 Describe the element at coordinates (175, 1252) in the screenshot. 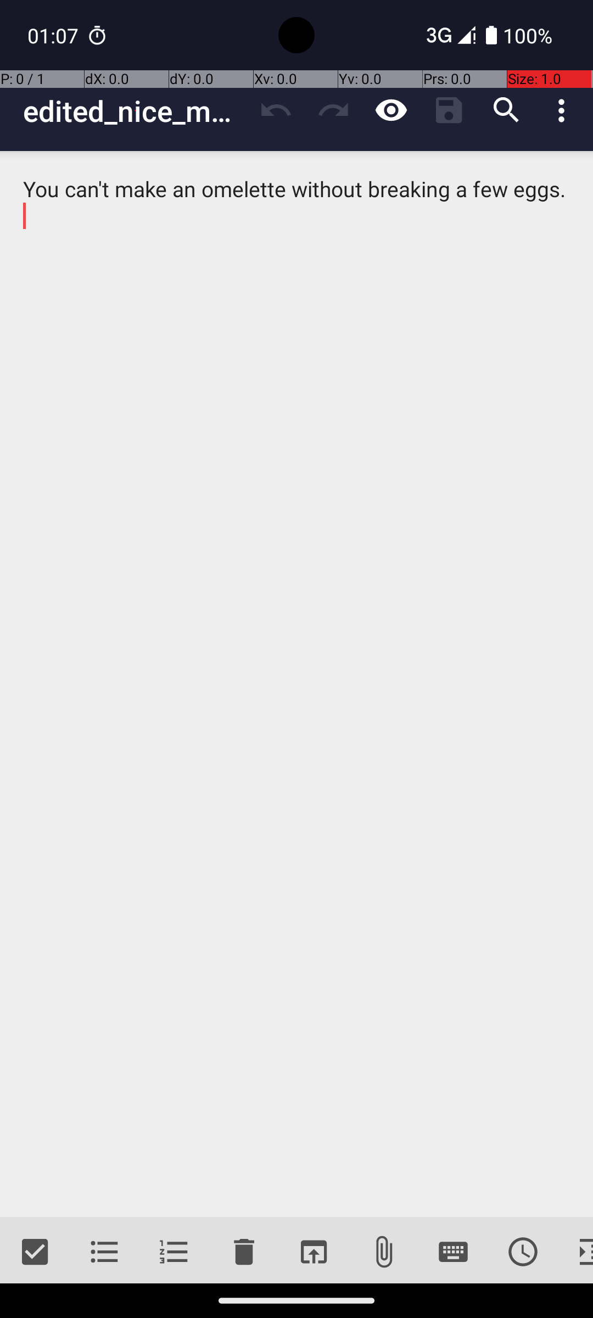

I see `Ordered list` at that location.